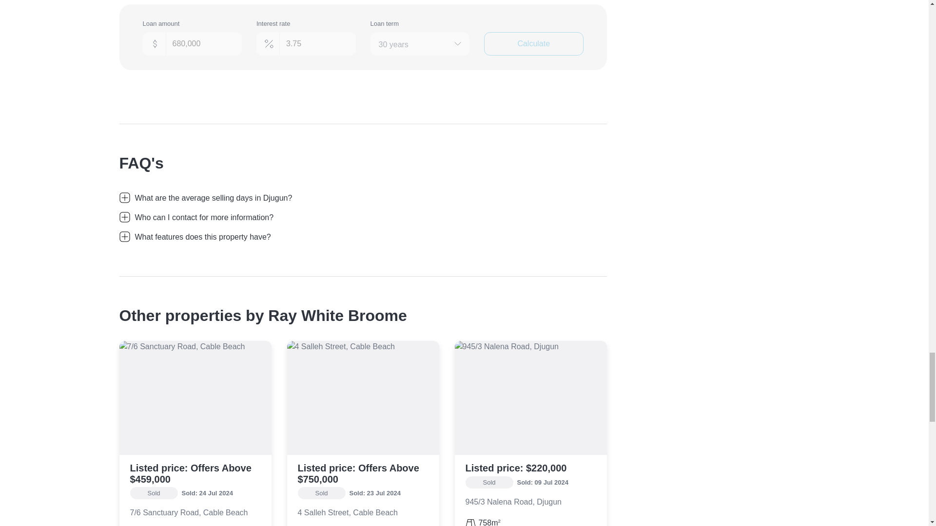  I want to click on 3.75, so click(306, 44).